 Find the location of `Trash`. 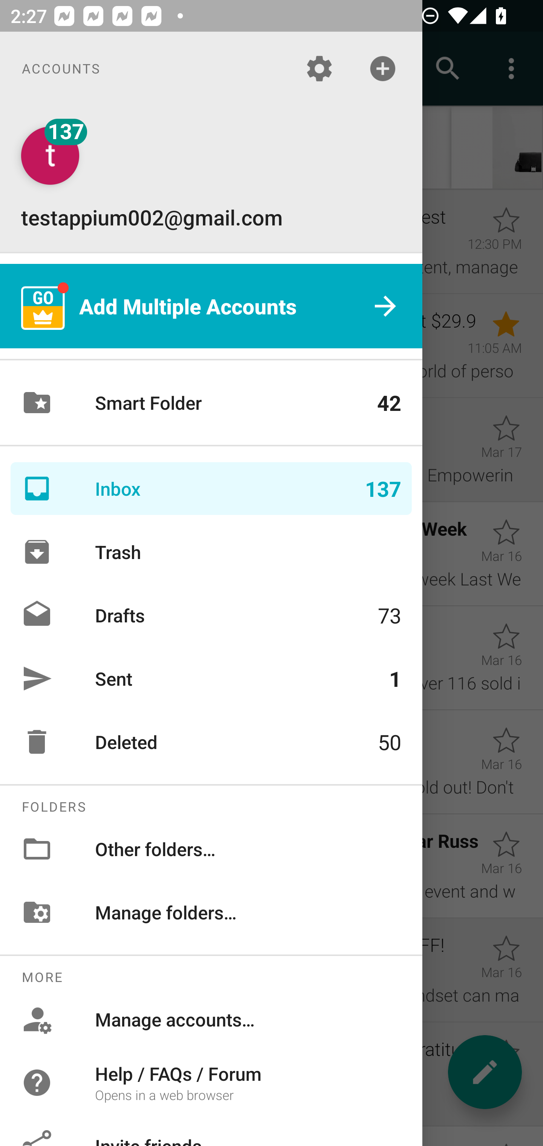

Trash is located at coordinates (211, 552).